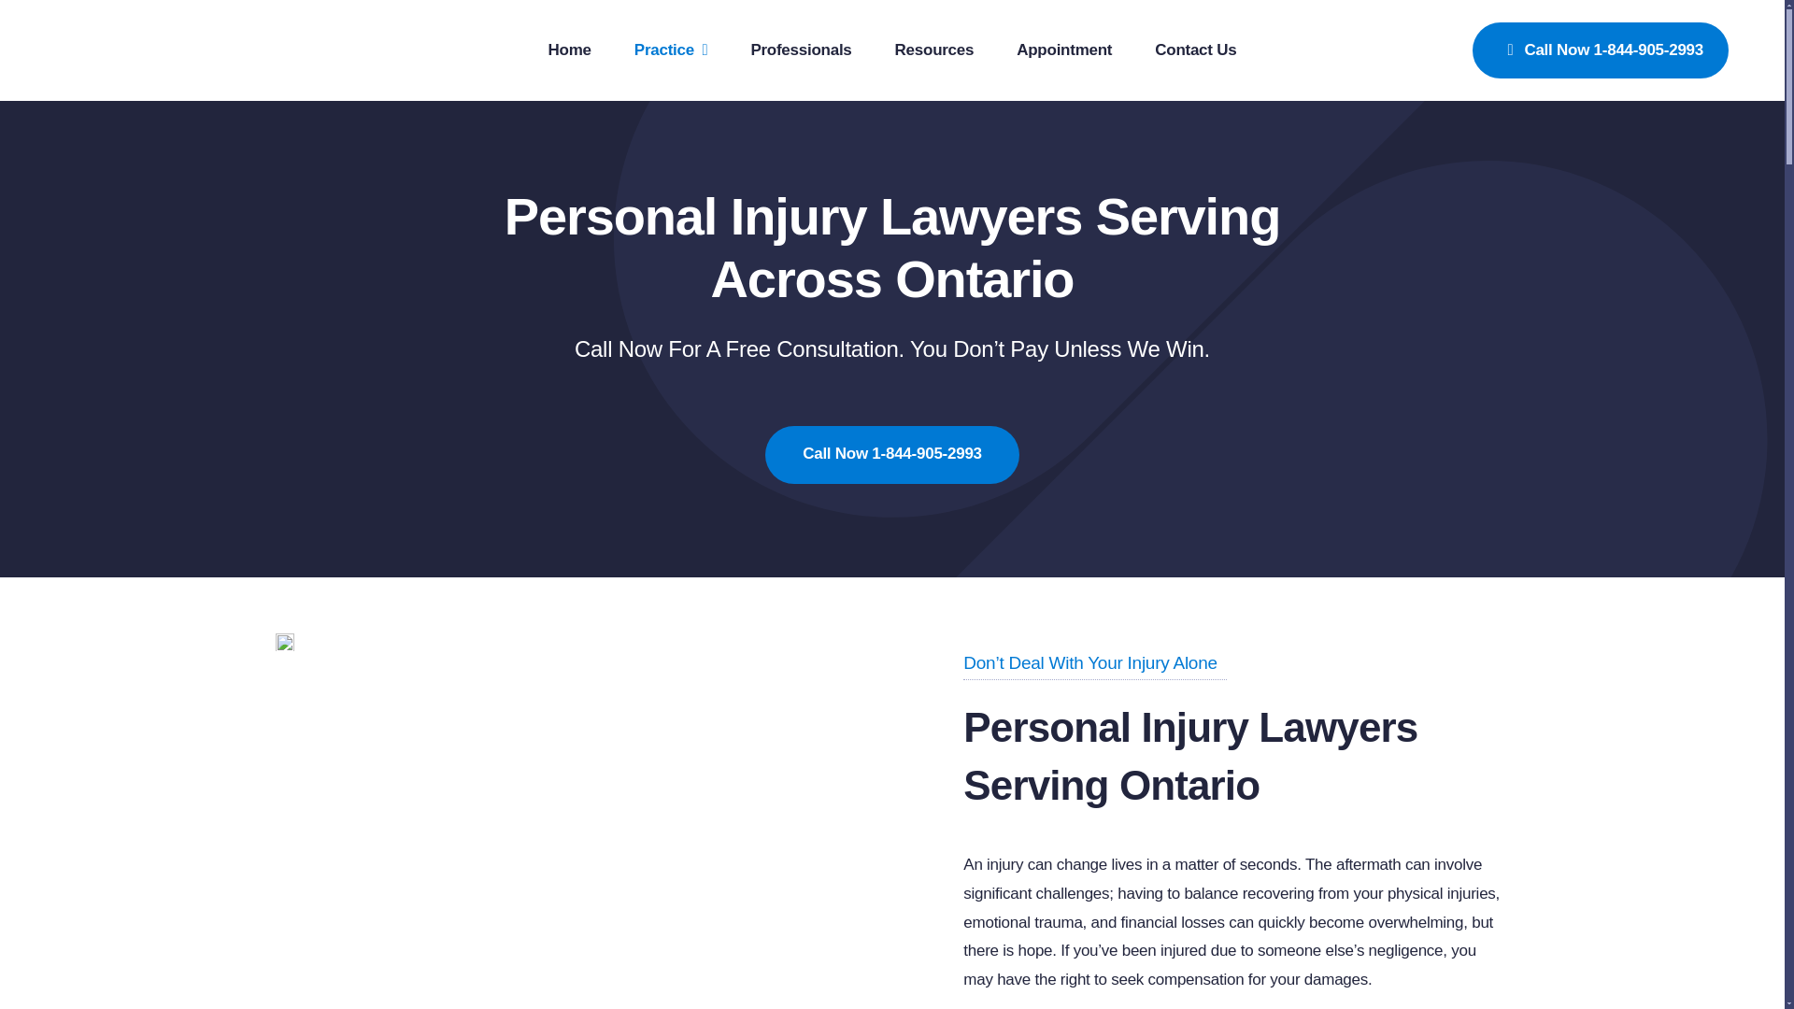  I want to click on Home, so click(570, 50).